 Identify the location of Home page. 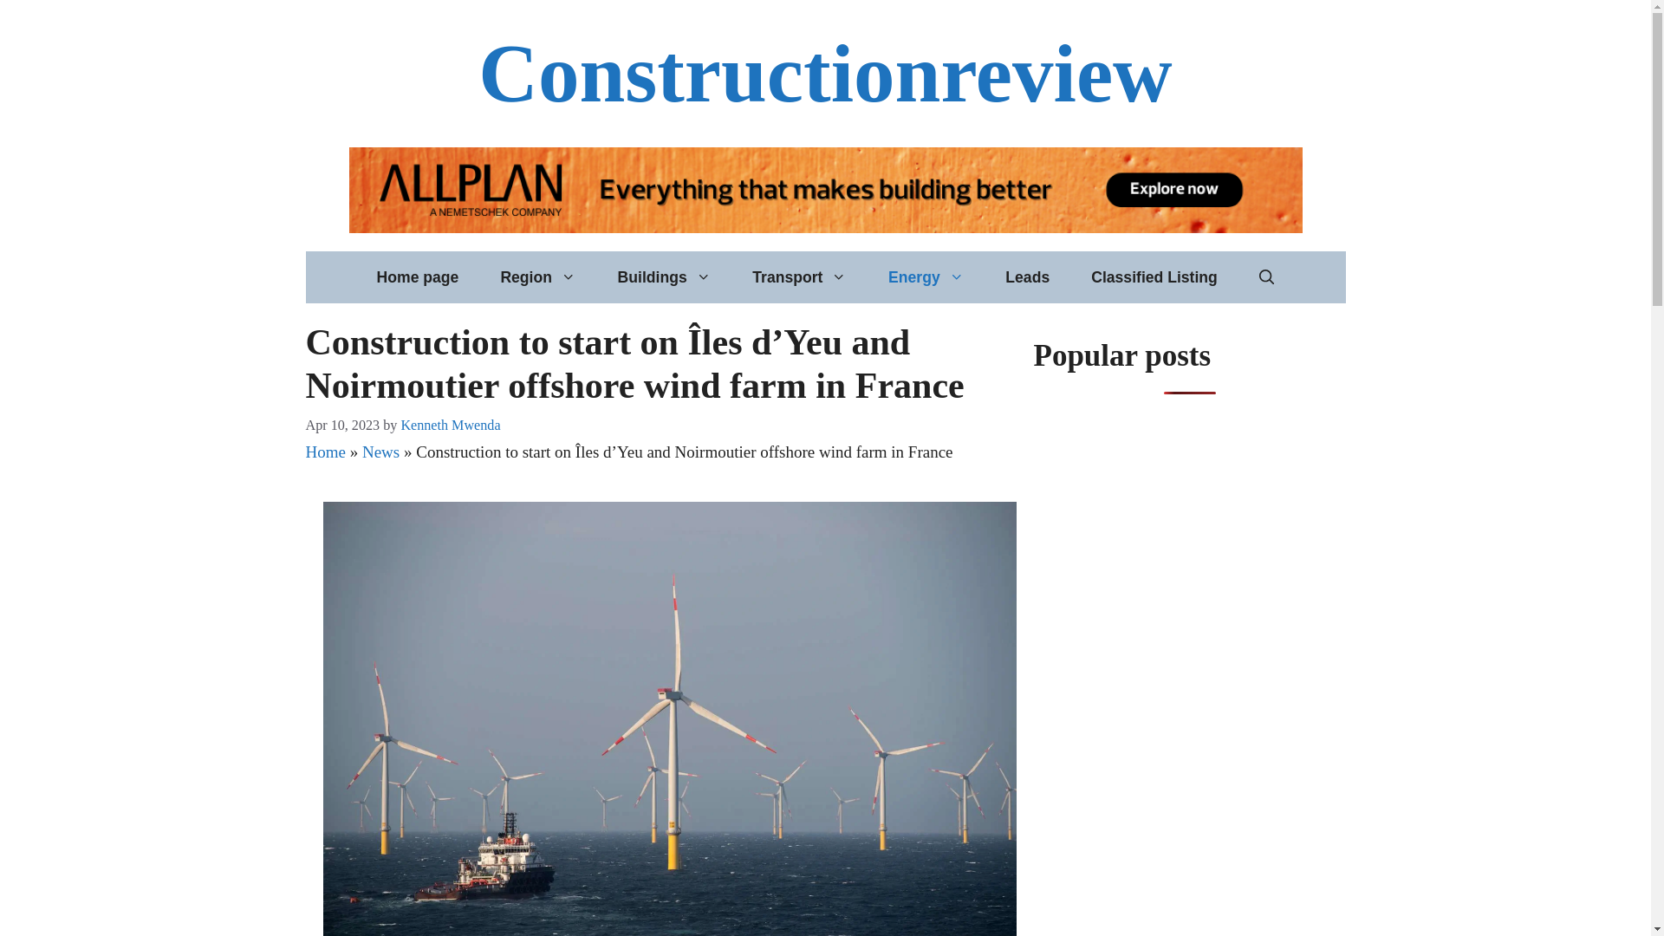
(418, 277).